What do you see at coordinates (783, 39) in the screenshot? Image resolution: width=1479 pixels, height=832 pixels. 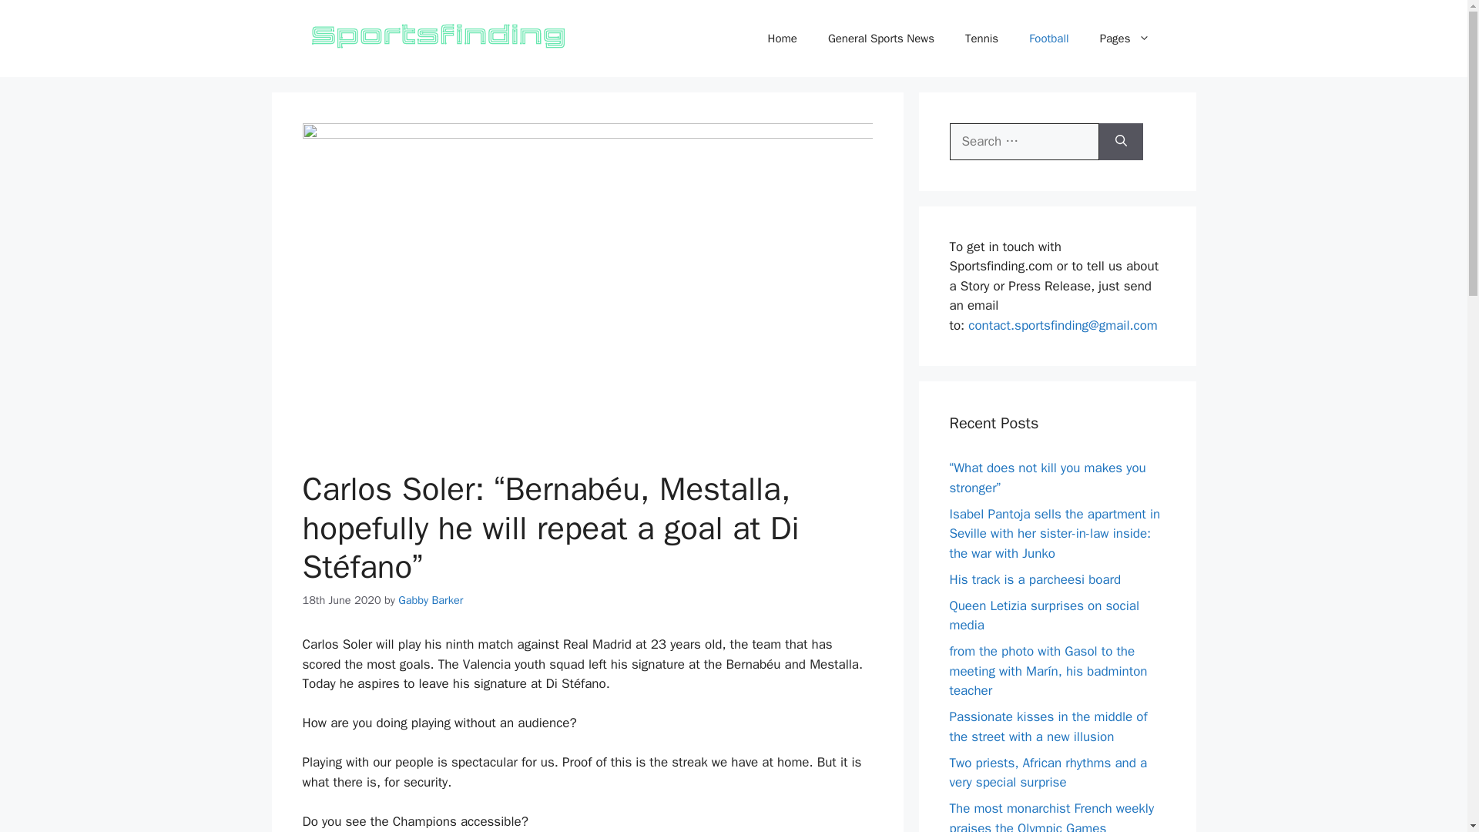 I see `Home` at bounding box center [783, 39].